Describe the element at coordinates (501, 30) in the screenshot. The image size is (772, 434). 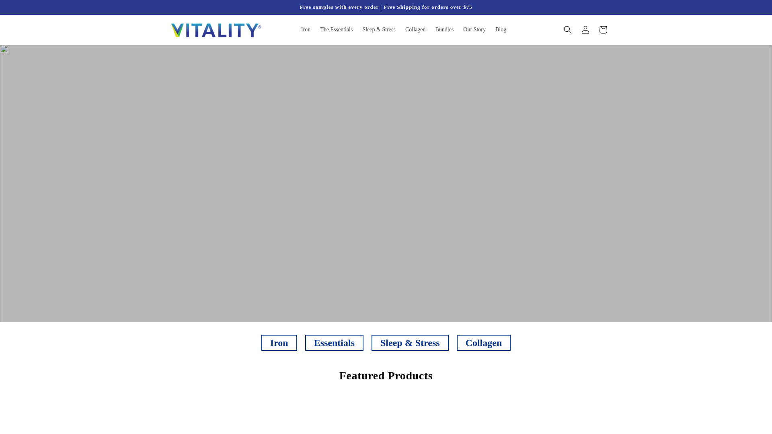
I see `Blog` at that location.